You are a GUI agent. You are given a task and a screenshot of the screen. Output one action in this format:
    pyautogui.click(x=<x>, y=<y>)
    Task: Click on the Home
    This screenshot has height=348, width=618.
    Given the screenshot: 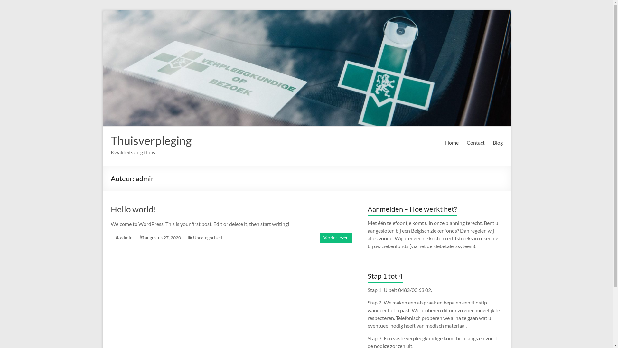 What is the action you would take?
    pyautogui.click(x=452, y=143)
    